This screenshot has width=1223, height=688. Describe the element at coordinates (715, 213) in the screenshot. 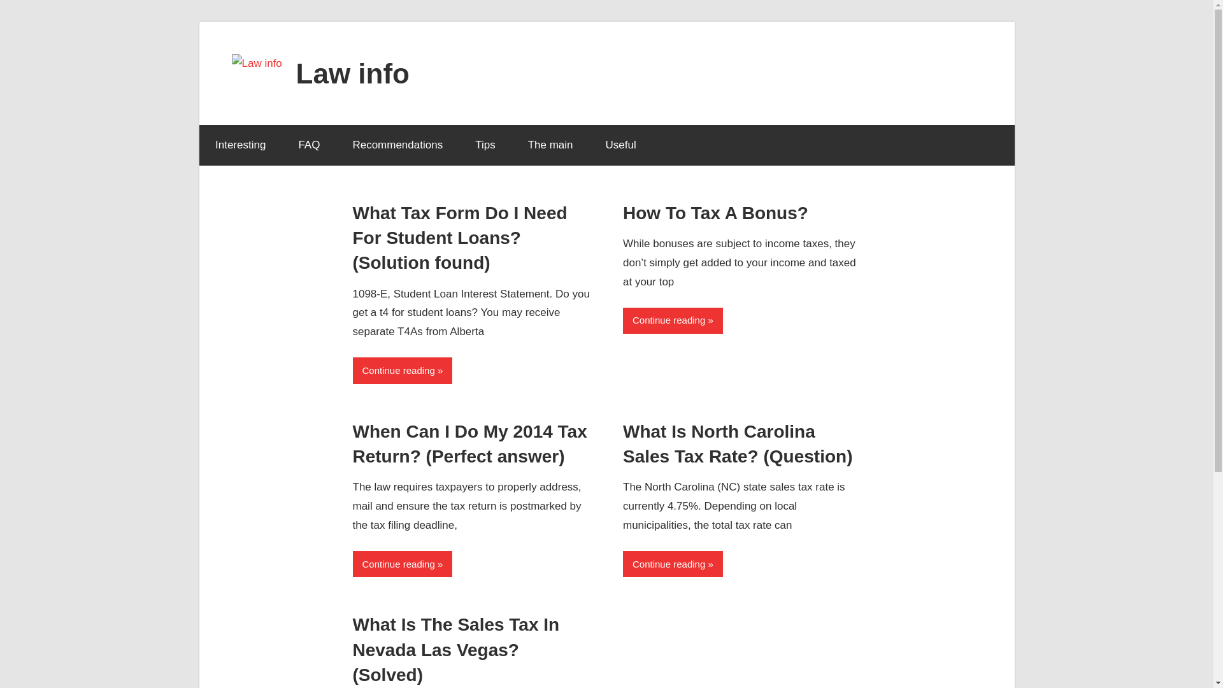

I see `How To Tax A Bonus?` at that location.